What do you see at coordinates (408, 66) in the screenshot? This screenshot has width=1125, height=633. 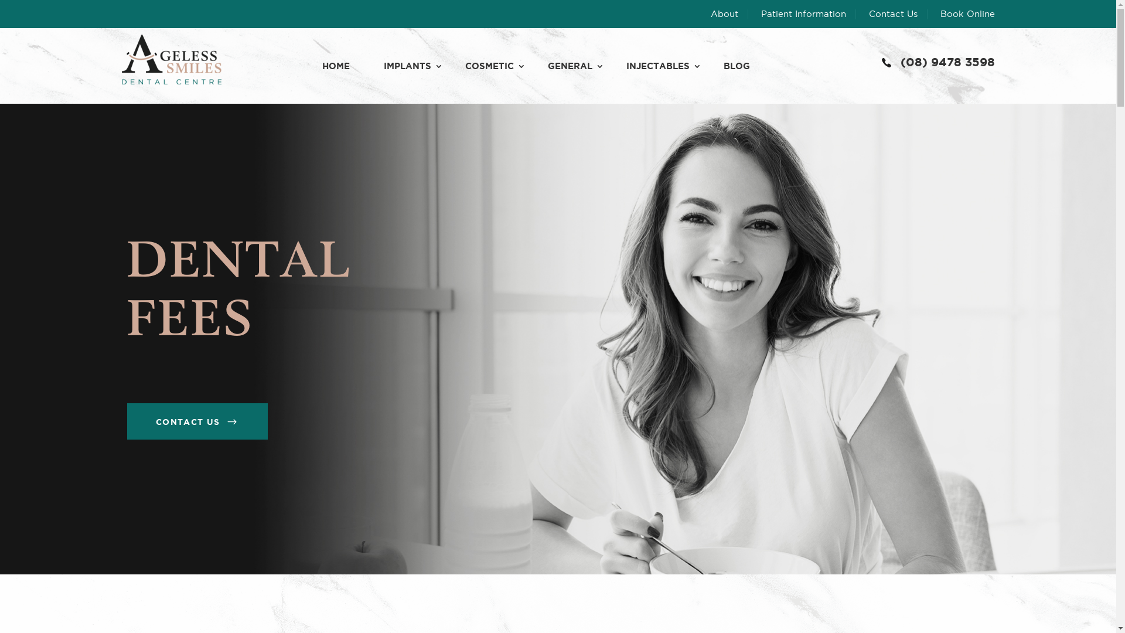 I see `IMPLANTS` at bounding box center [408, 66].